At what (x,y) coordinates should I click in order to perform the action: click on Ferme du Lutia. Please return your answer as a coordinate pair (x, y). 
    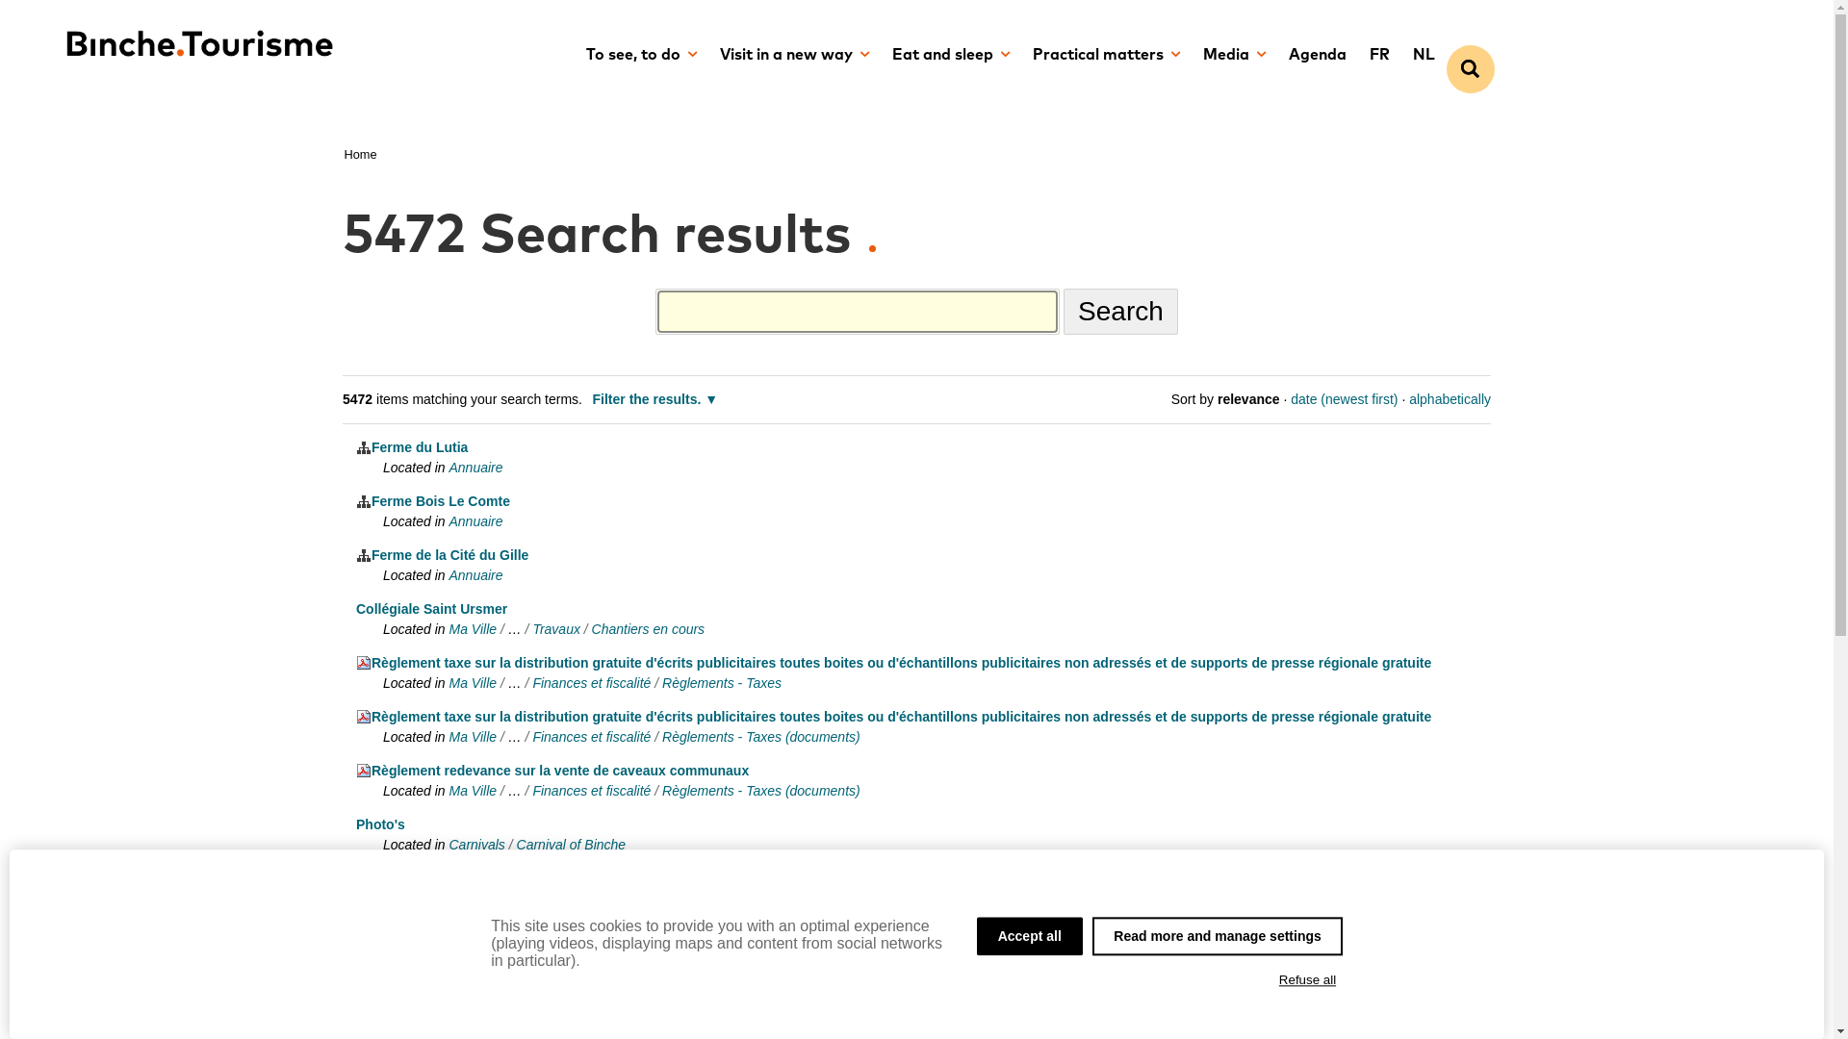
    Looking at the image, I should click on (412, 447).